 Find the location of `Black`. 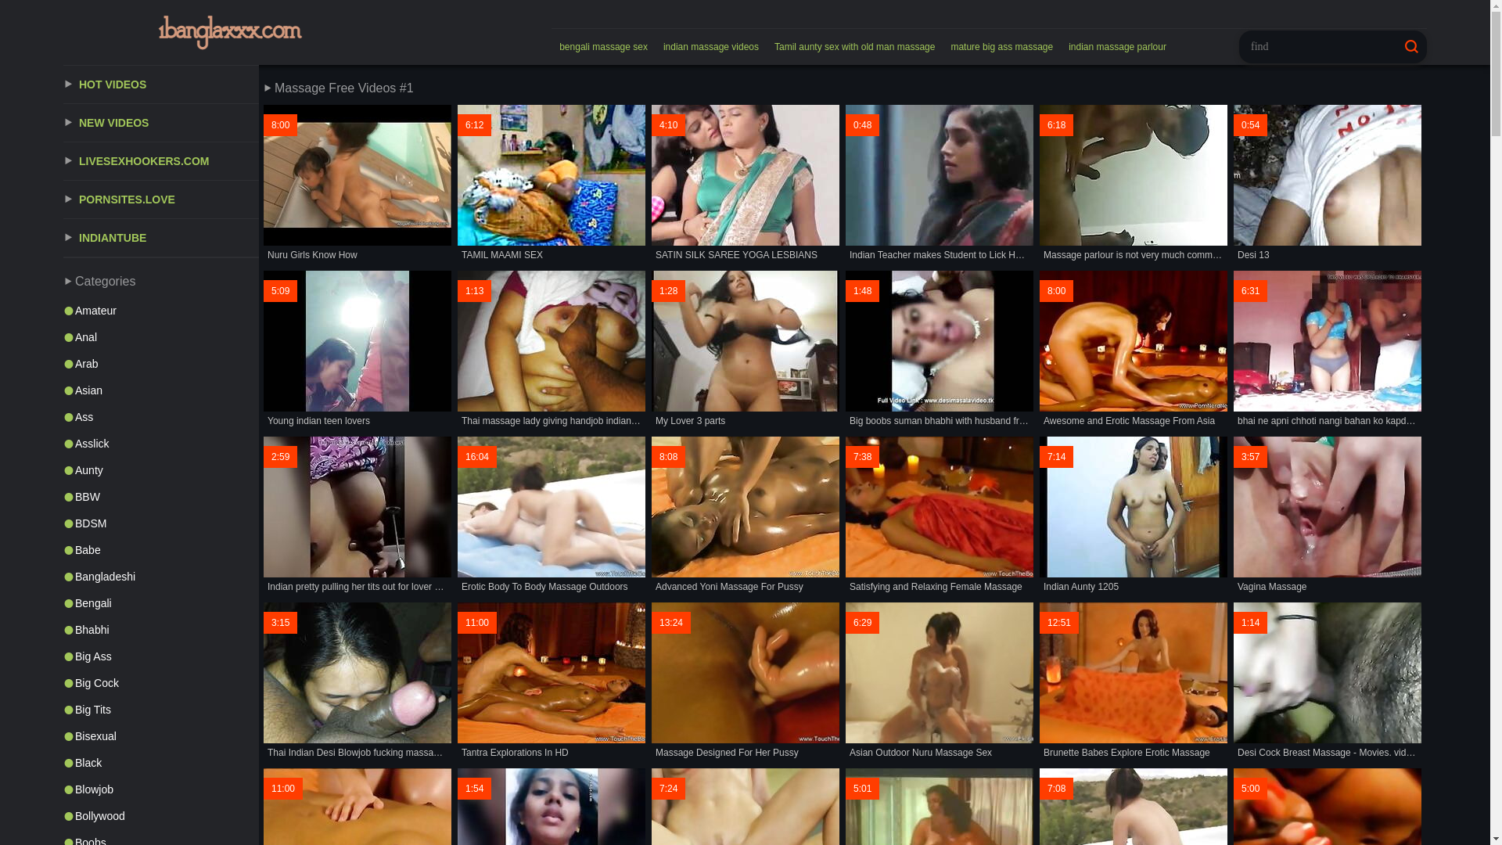

Black is located at coordinates (161, 763).